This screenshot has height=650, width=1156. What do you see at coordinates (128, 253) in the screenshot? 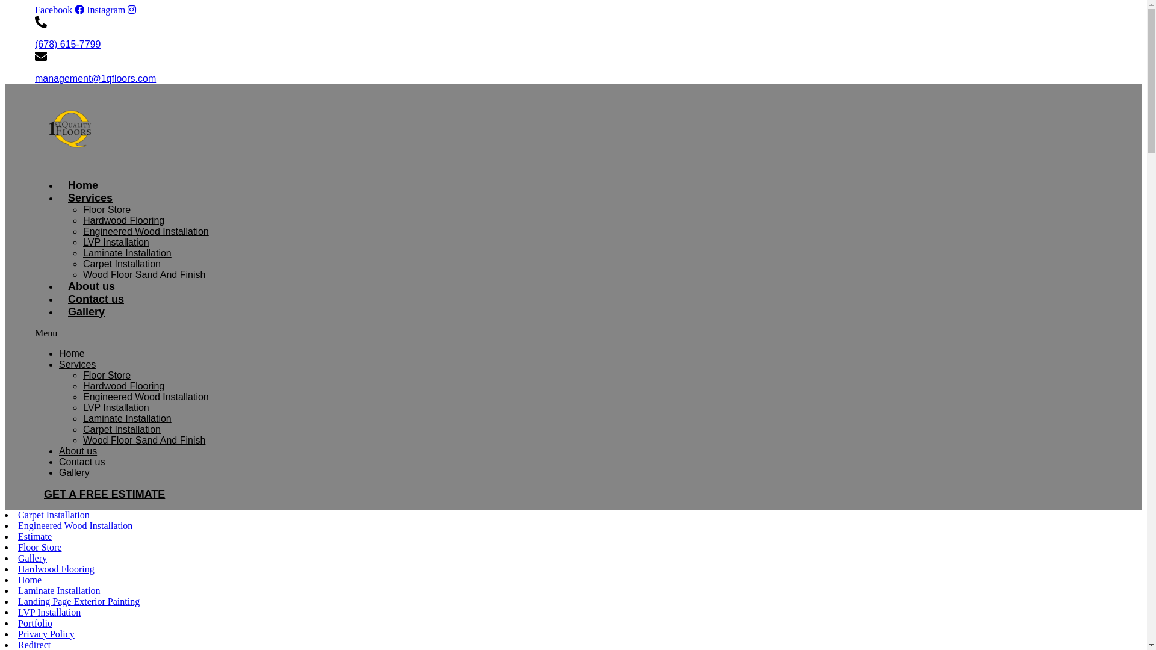
I see `Laminate Installation` at bounding box center [128, 253].